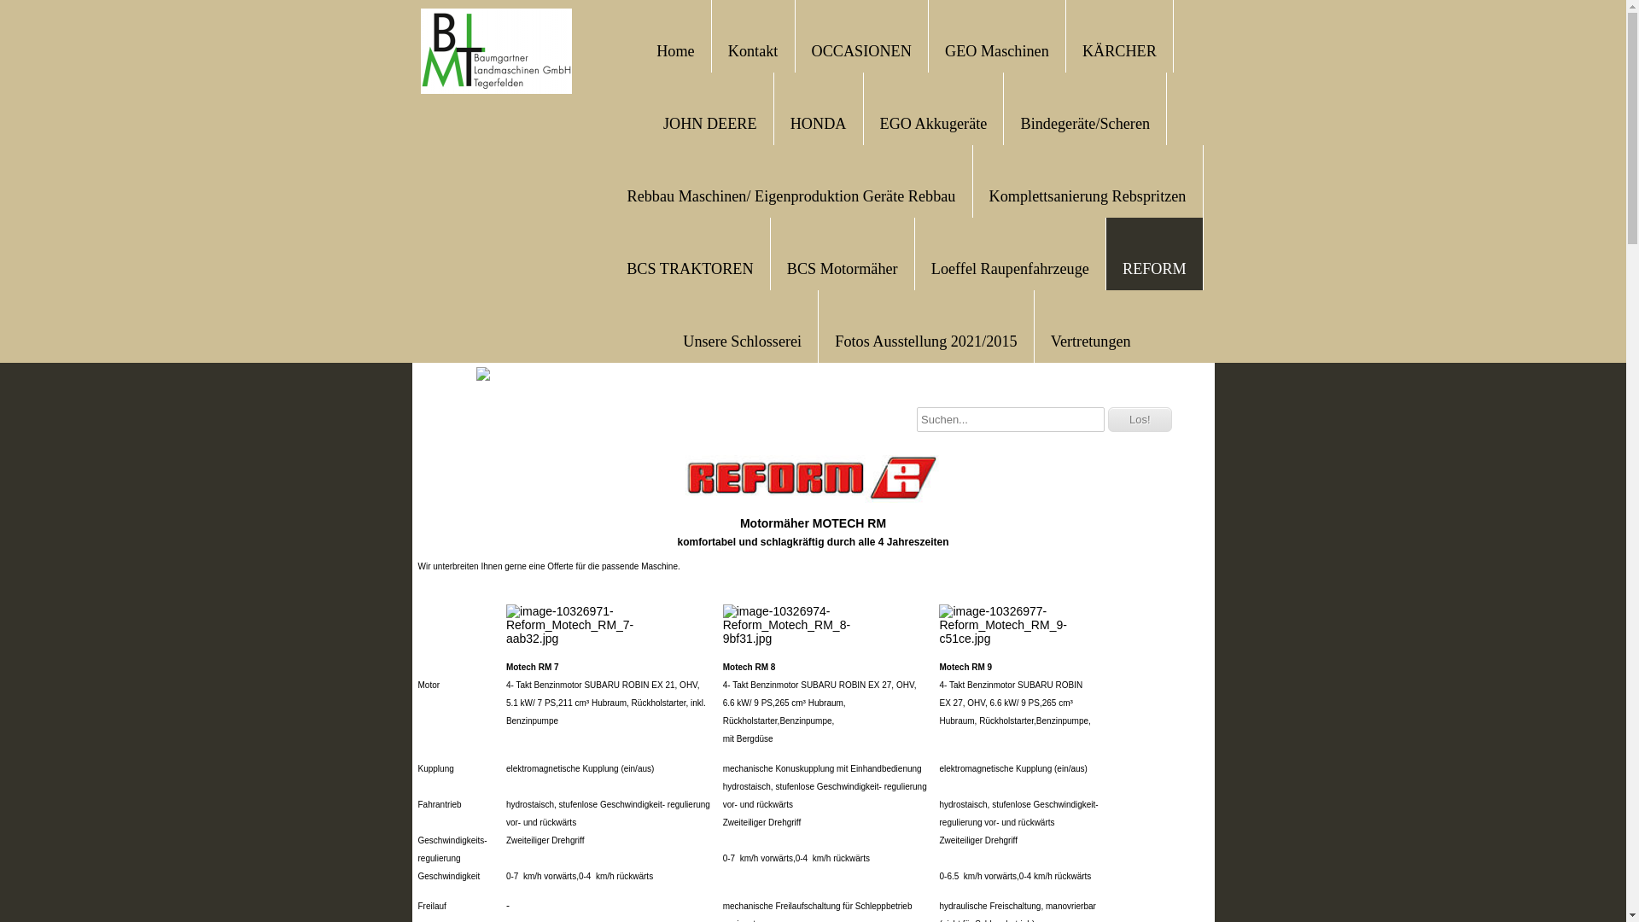 The height and width of the screenshot is (922, 1639). What do you see at coordinates (753, 50) in the screenshot?
I see `Kontakt` at bounding box center [753, 50].